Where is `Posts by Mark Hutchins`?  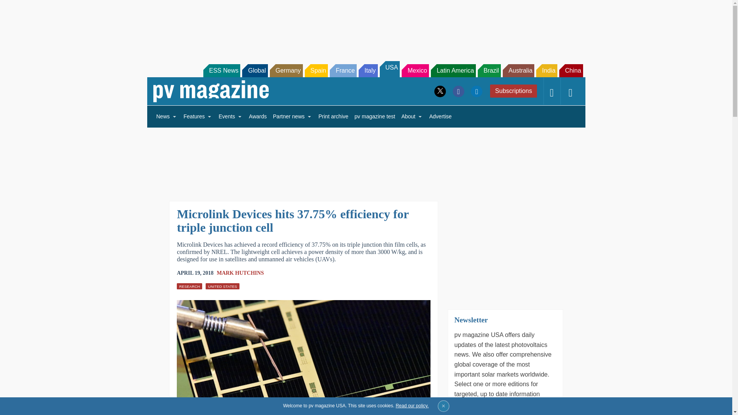
Posts by Mark Hutchins is located at coordinates (241, 273).